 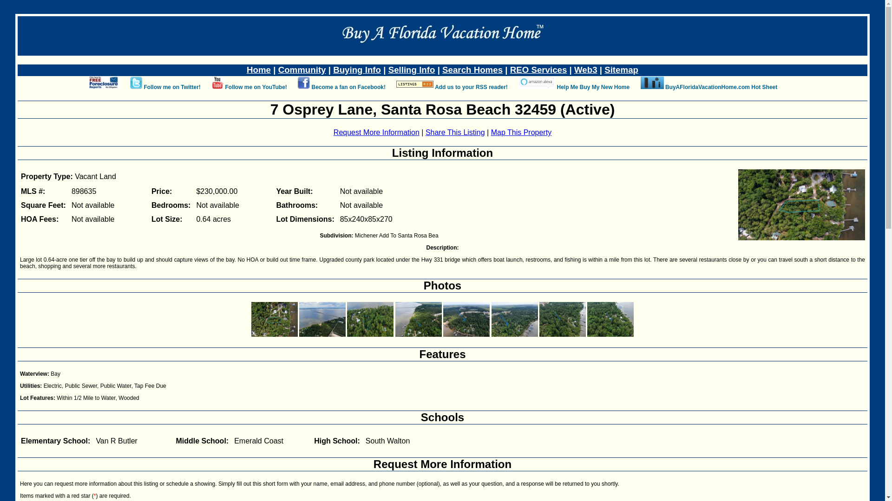 What do you see at coordinates (593, 87) in the screenshot?
I see `Help Me Buy My New Home` at bounding box center [593, 87].